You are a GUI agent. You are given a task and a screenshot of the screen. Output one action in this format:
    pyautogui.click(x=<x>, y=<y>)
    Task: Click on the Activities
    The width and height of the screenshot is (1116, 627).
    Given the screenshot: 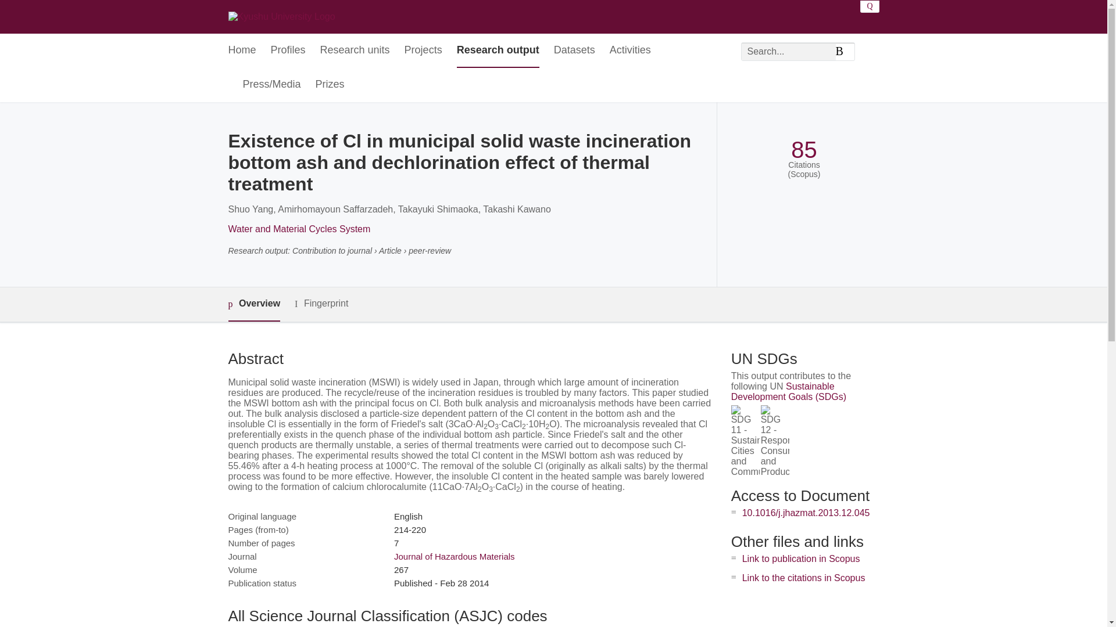 What is the action you would take?
    pyautogui.click(x=630, y=51)
    